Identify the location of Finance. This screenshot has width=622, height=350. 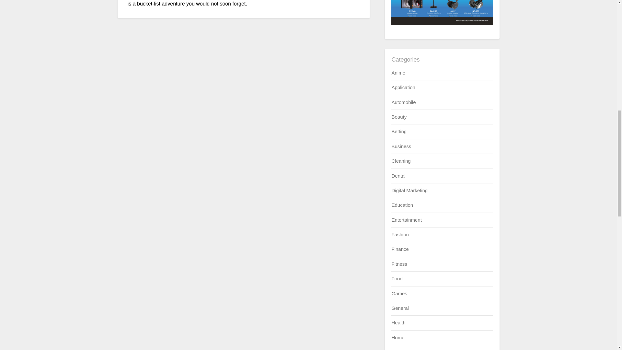
(400, 249).